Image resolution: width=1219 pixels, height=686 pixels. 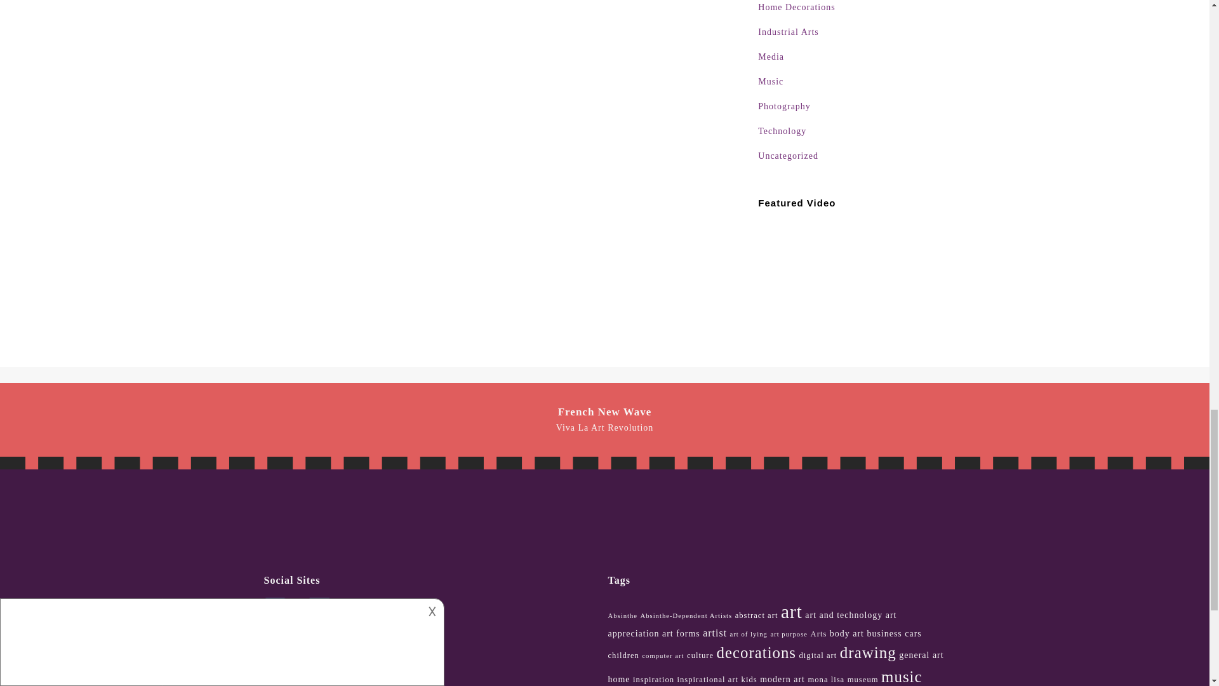 I want to click on Home Decorations, so click(x=850, y=13).